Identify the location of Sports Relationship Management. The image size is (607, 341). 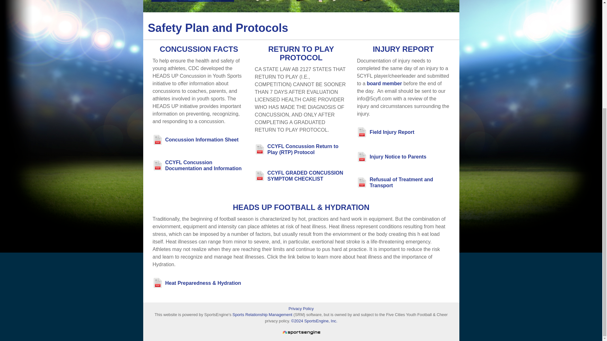
(263, 314).